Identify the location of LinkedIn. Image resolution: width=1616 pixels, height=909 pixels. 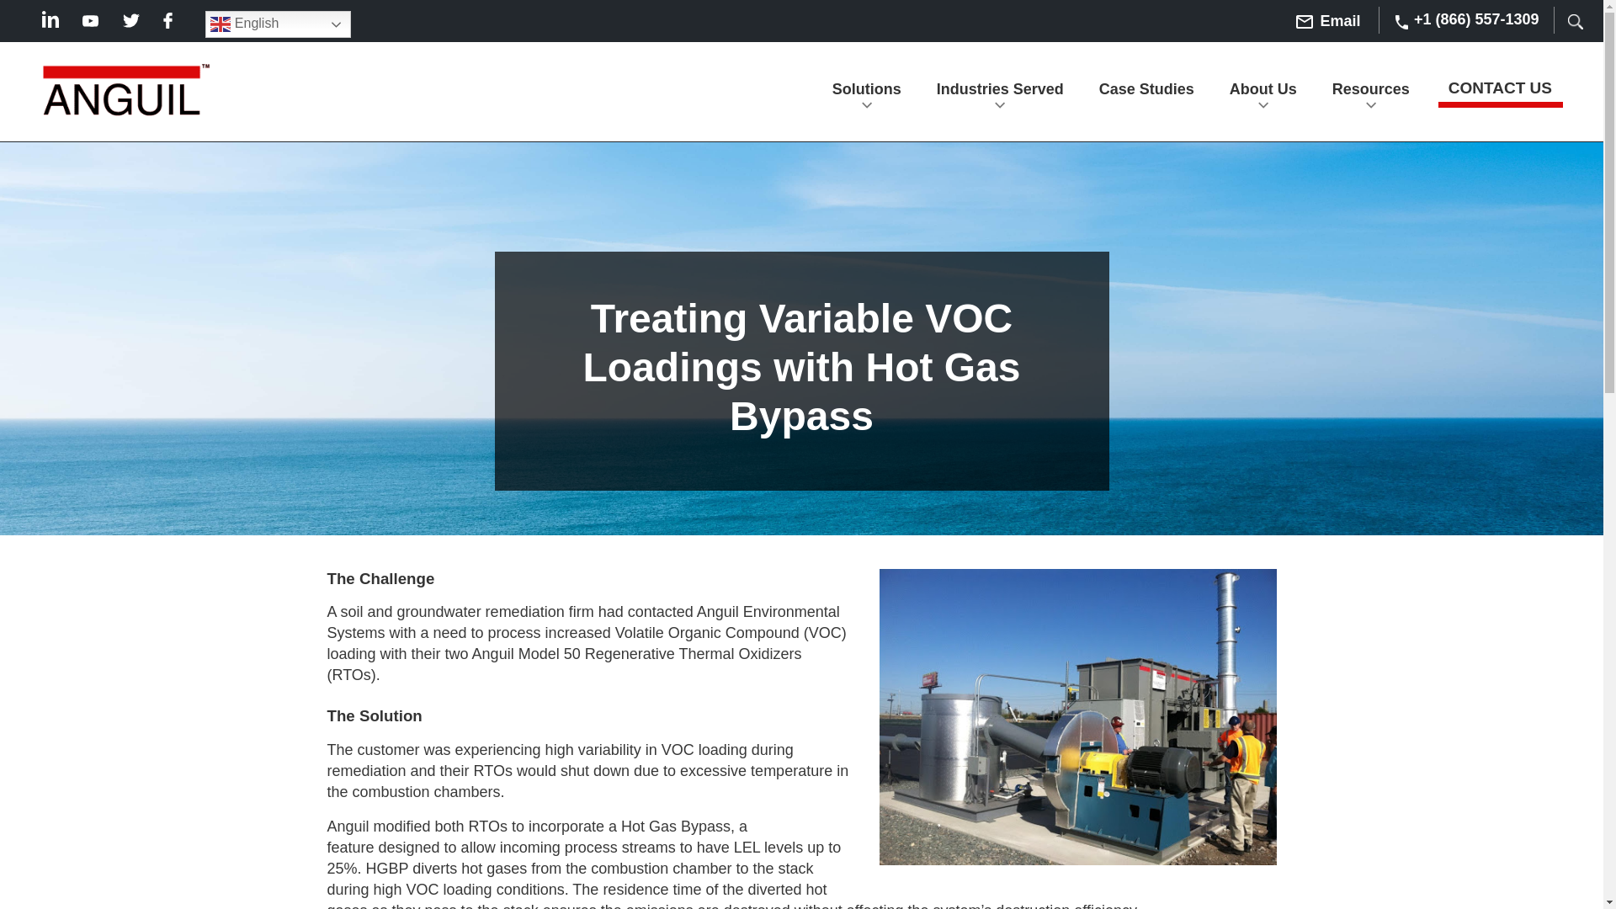
(50, 19).